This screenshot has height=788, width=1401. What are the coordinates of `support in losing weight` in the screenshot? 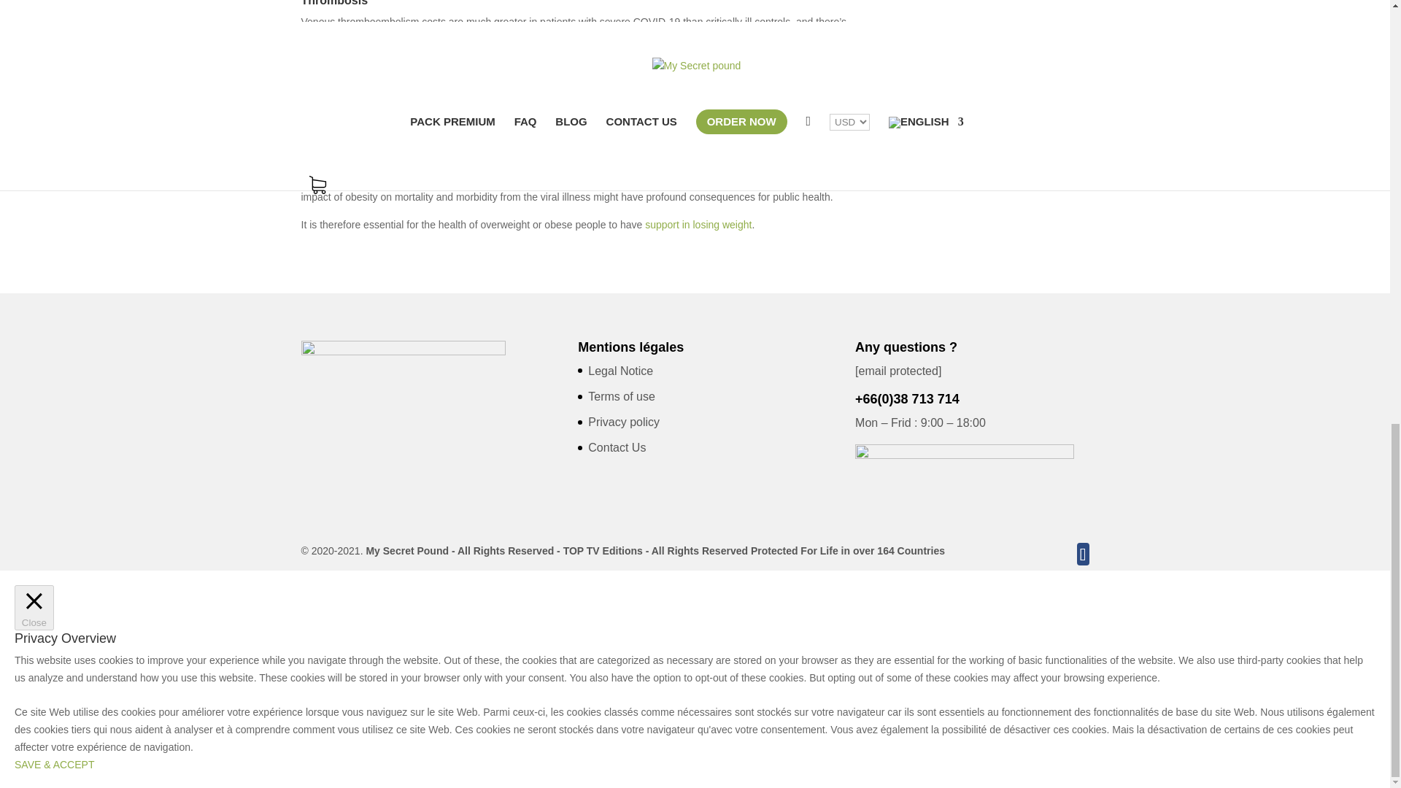 It's located at (698, 225).